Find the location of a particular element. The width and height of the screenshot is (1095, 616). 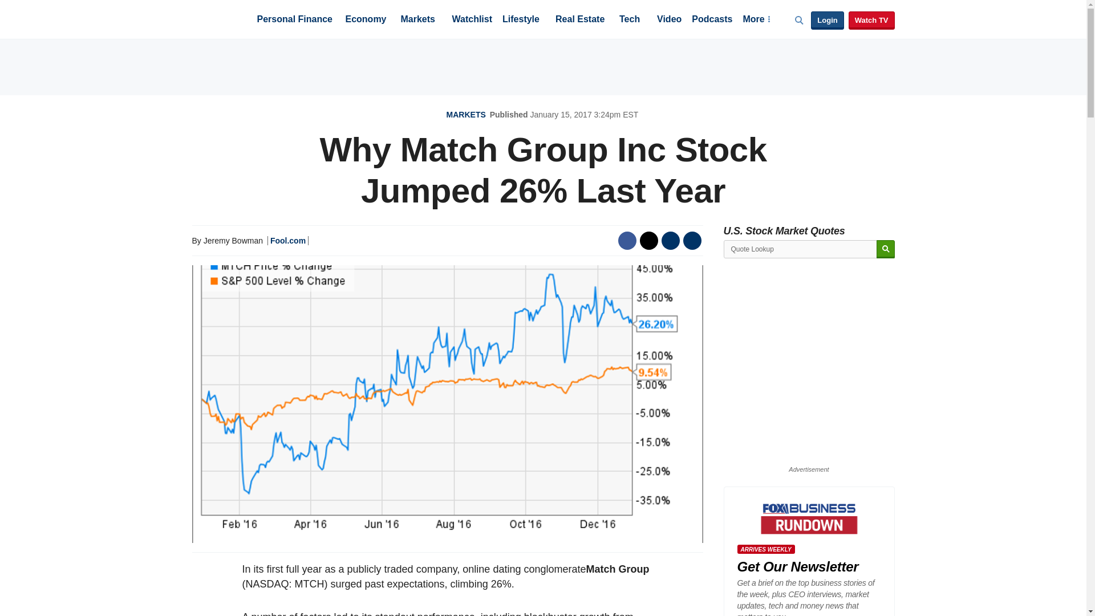

Markets is located at coordinates (417, 20).